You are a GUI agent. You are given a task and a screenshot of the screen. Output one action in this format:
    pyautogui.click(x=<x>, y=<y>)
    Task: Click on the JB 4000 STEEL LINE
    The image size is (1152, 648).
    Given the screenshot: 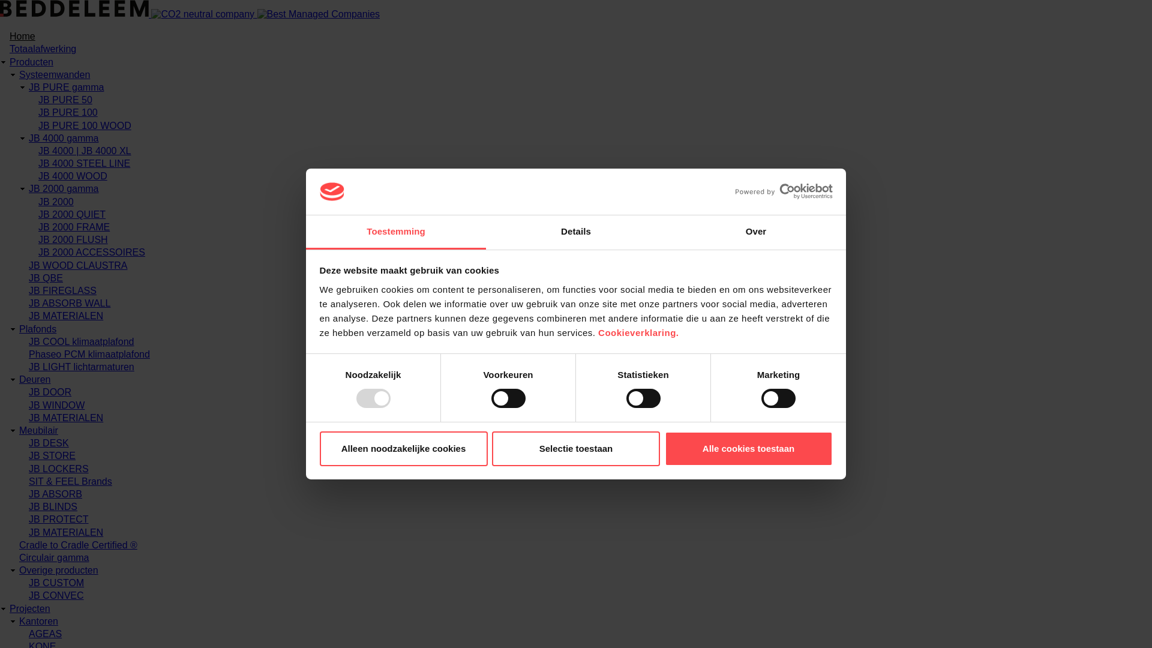 What is the action you would take?
    pyautogui.click(x=84, y=163)
    